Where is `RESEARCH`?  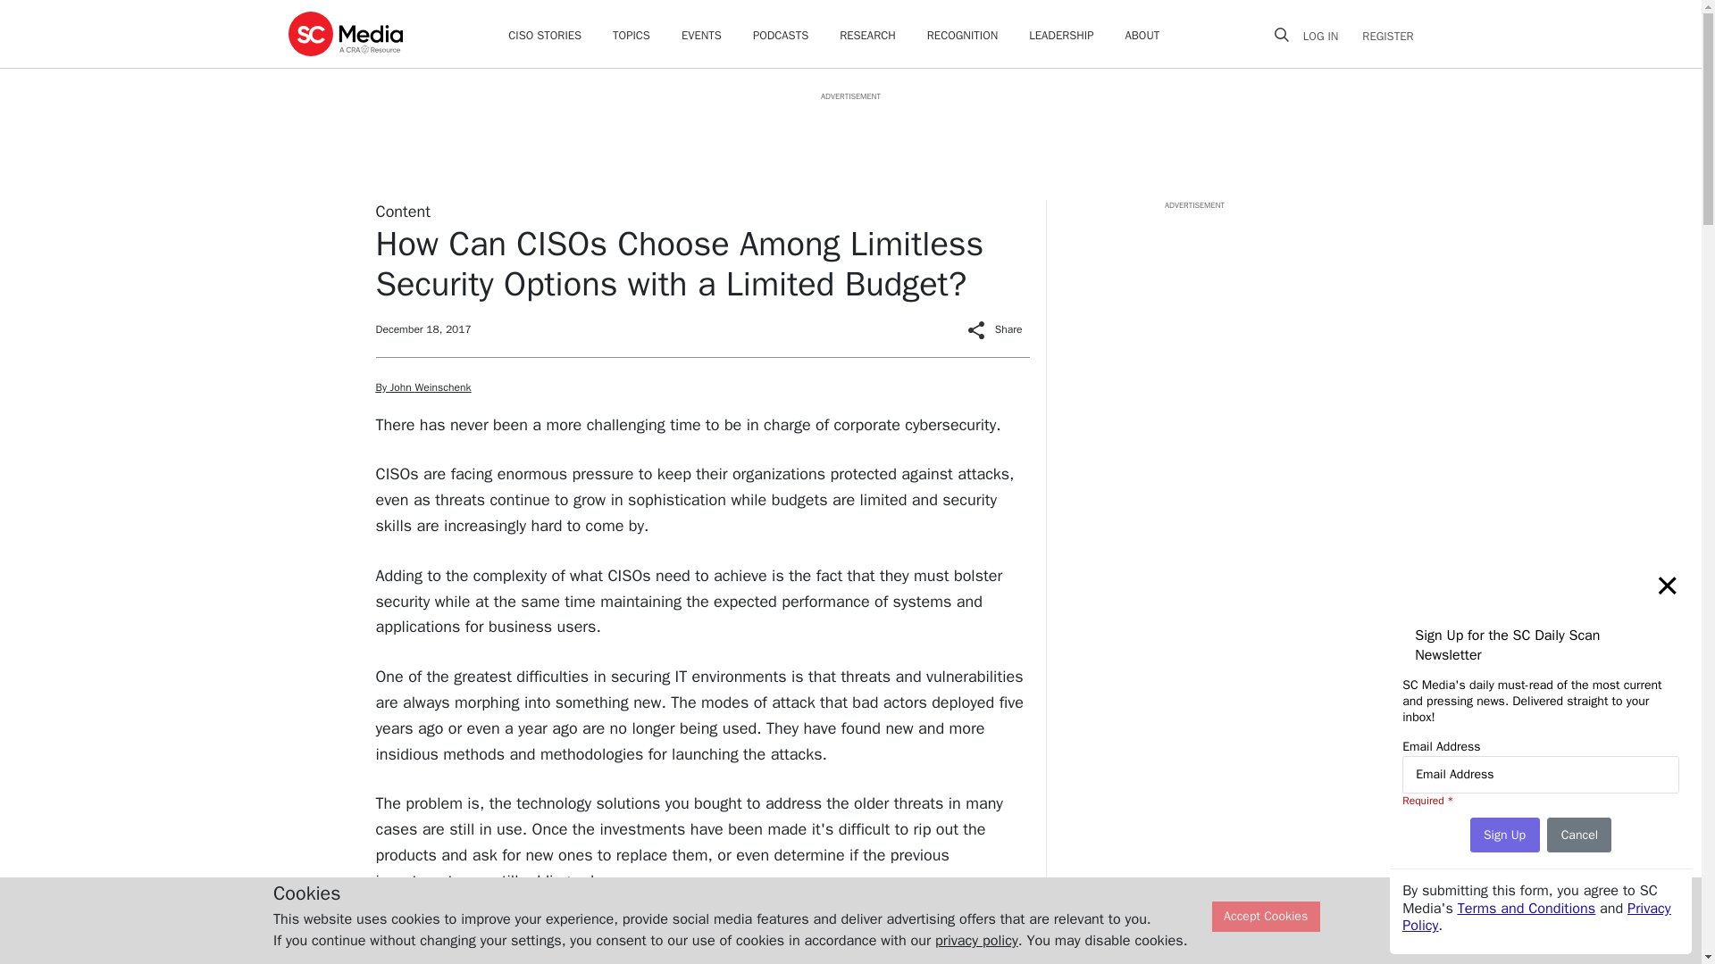
RESEARCH is located at coordinates (867, 36).